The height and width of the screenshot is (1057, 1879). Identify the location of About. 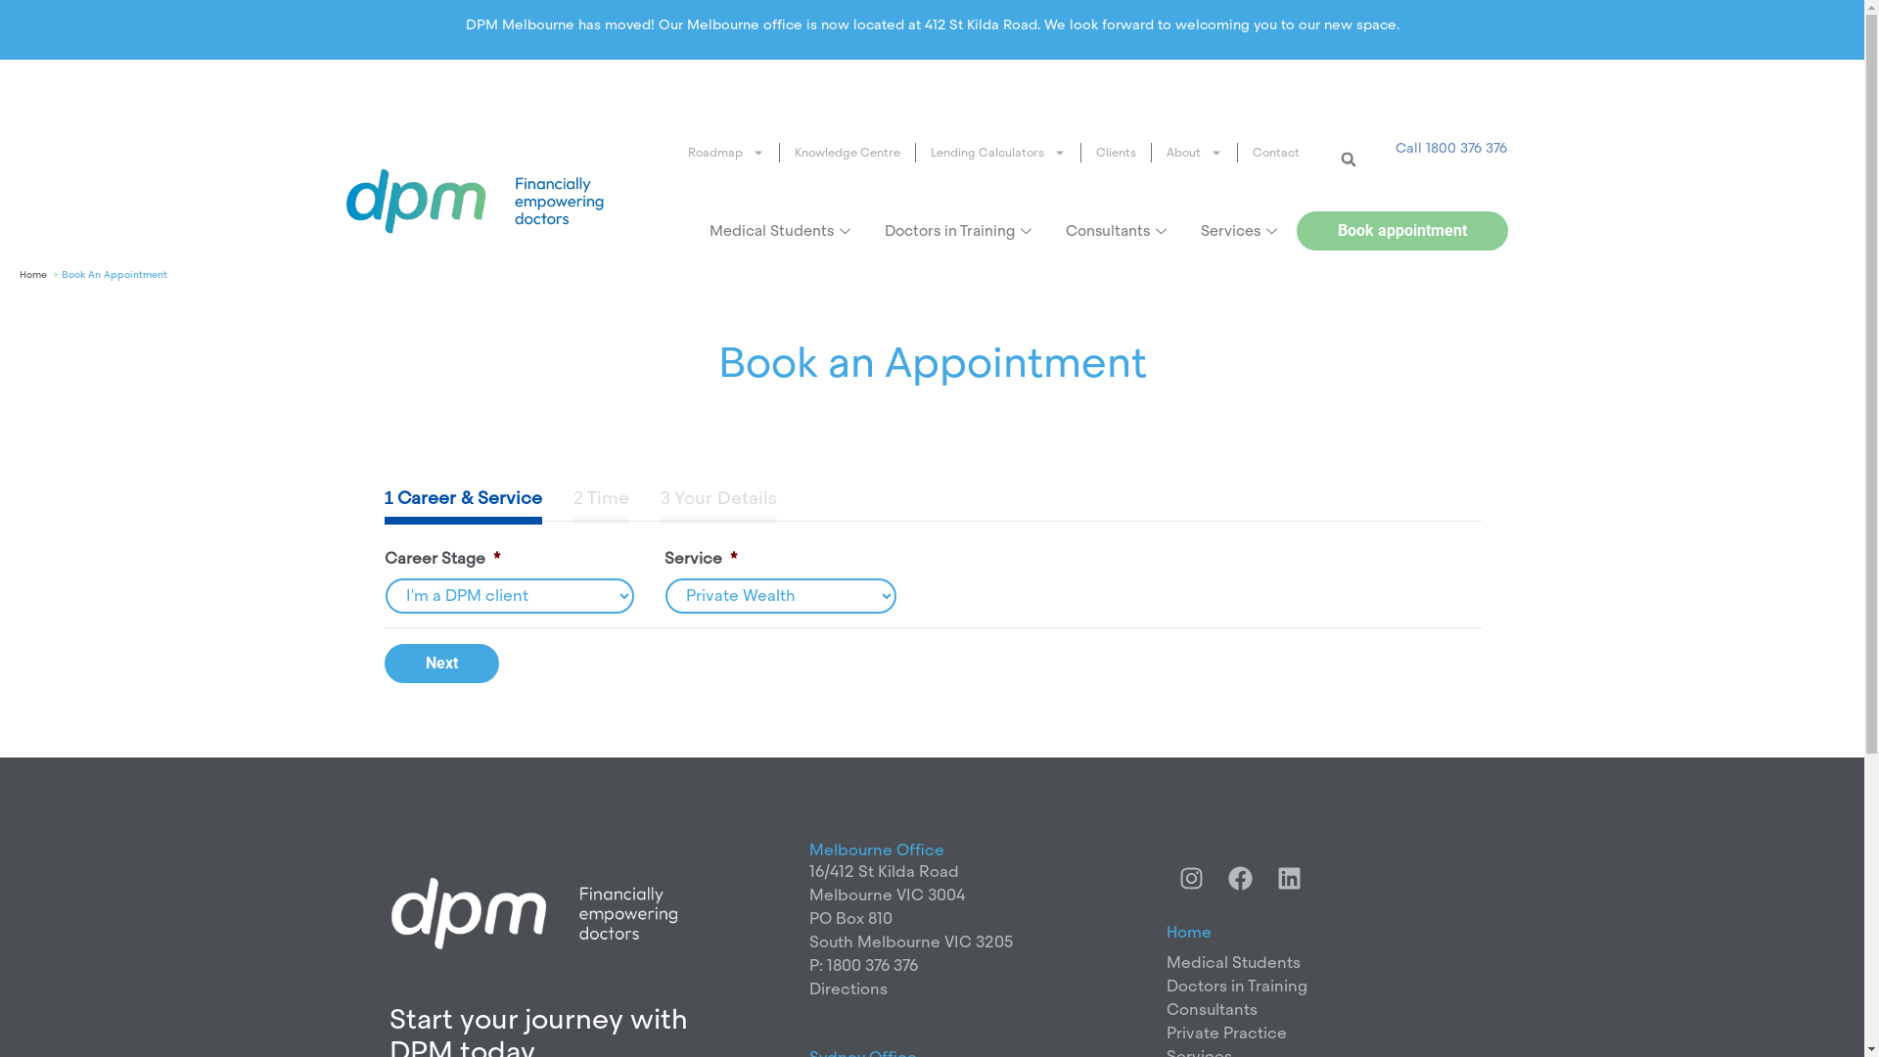
(1194, 153).